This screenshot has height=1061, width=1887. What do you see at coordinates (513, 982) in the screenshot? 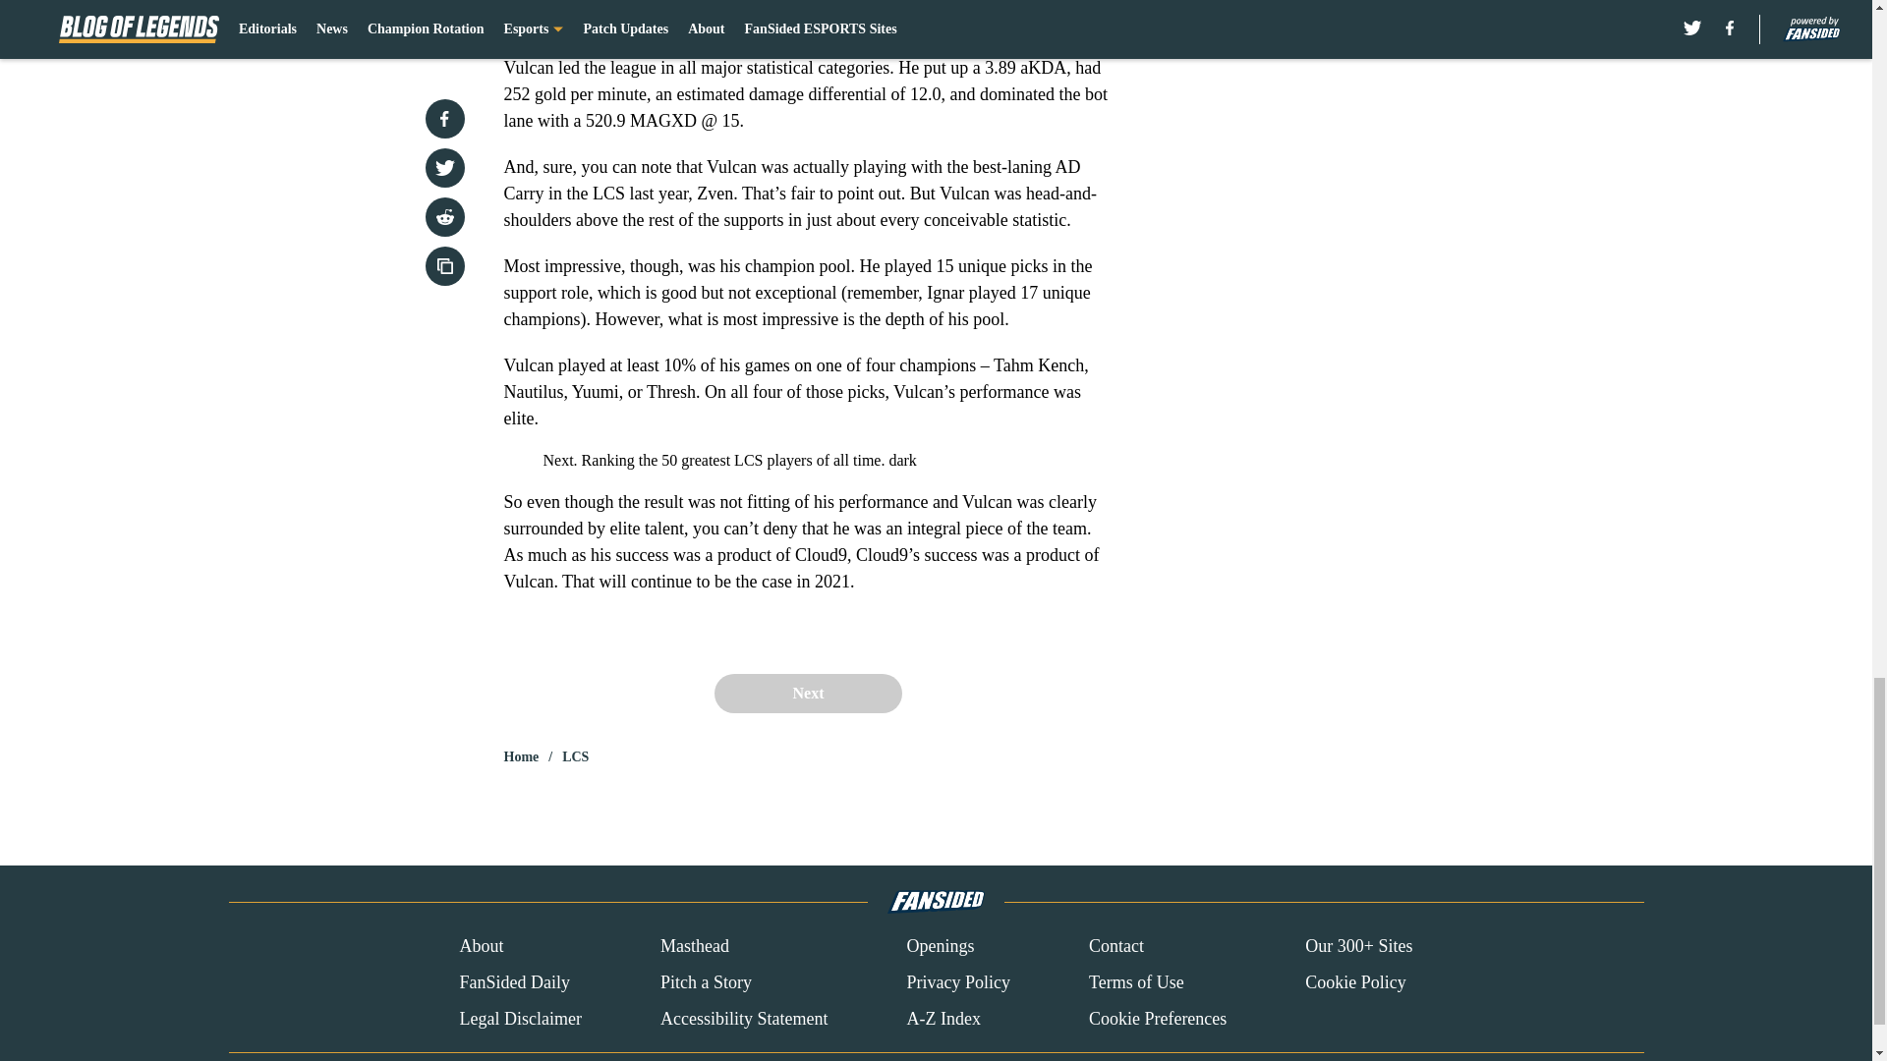
I see `FanSided Daily` at bounding box center [513, 982].